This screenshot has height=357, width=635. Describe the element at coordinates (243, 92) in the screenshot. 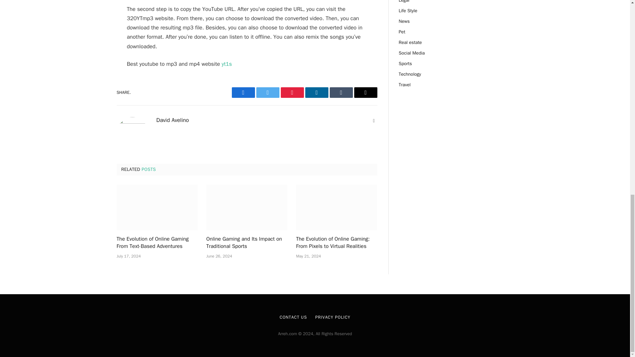

I see `Facebook` at that location.